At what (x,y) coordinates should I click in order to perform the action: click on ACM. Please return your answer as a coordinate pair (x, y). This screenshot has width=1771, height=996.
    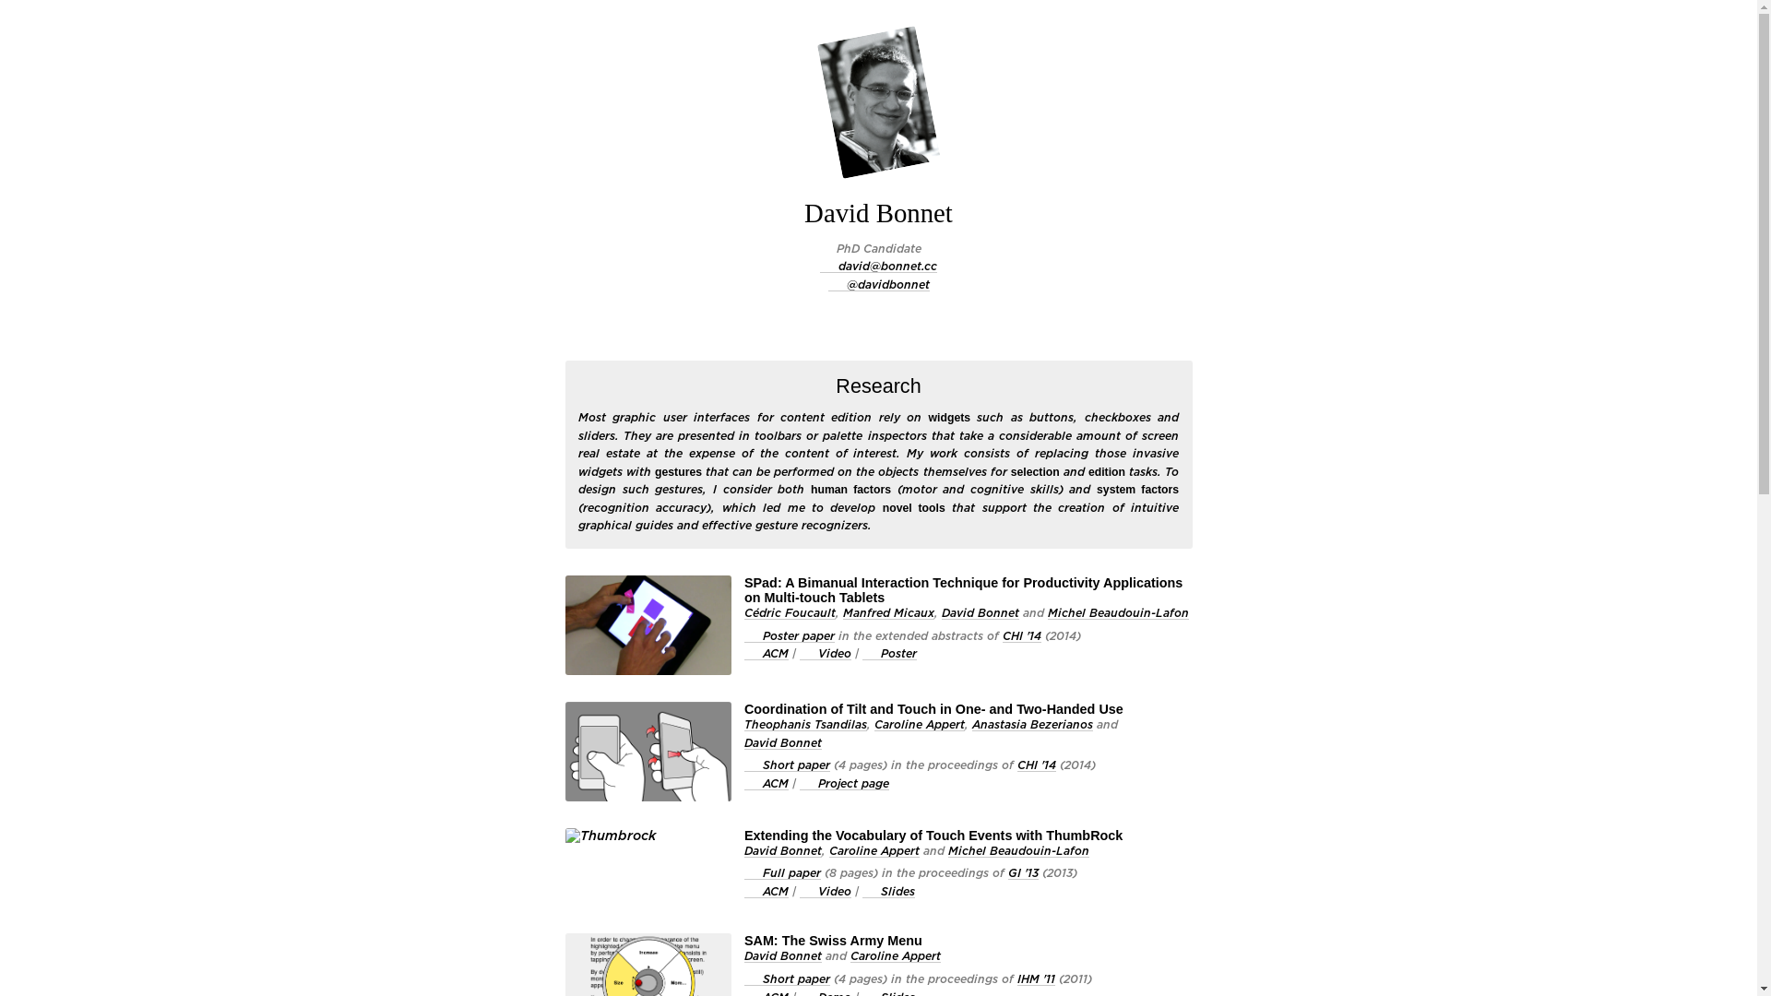
    Looking at the image, I should click on (767, 653).